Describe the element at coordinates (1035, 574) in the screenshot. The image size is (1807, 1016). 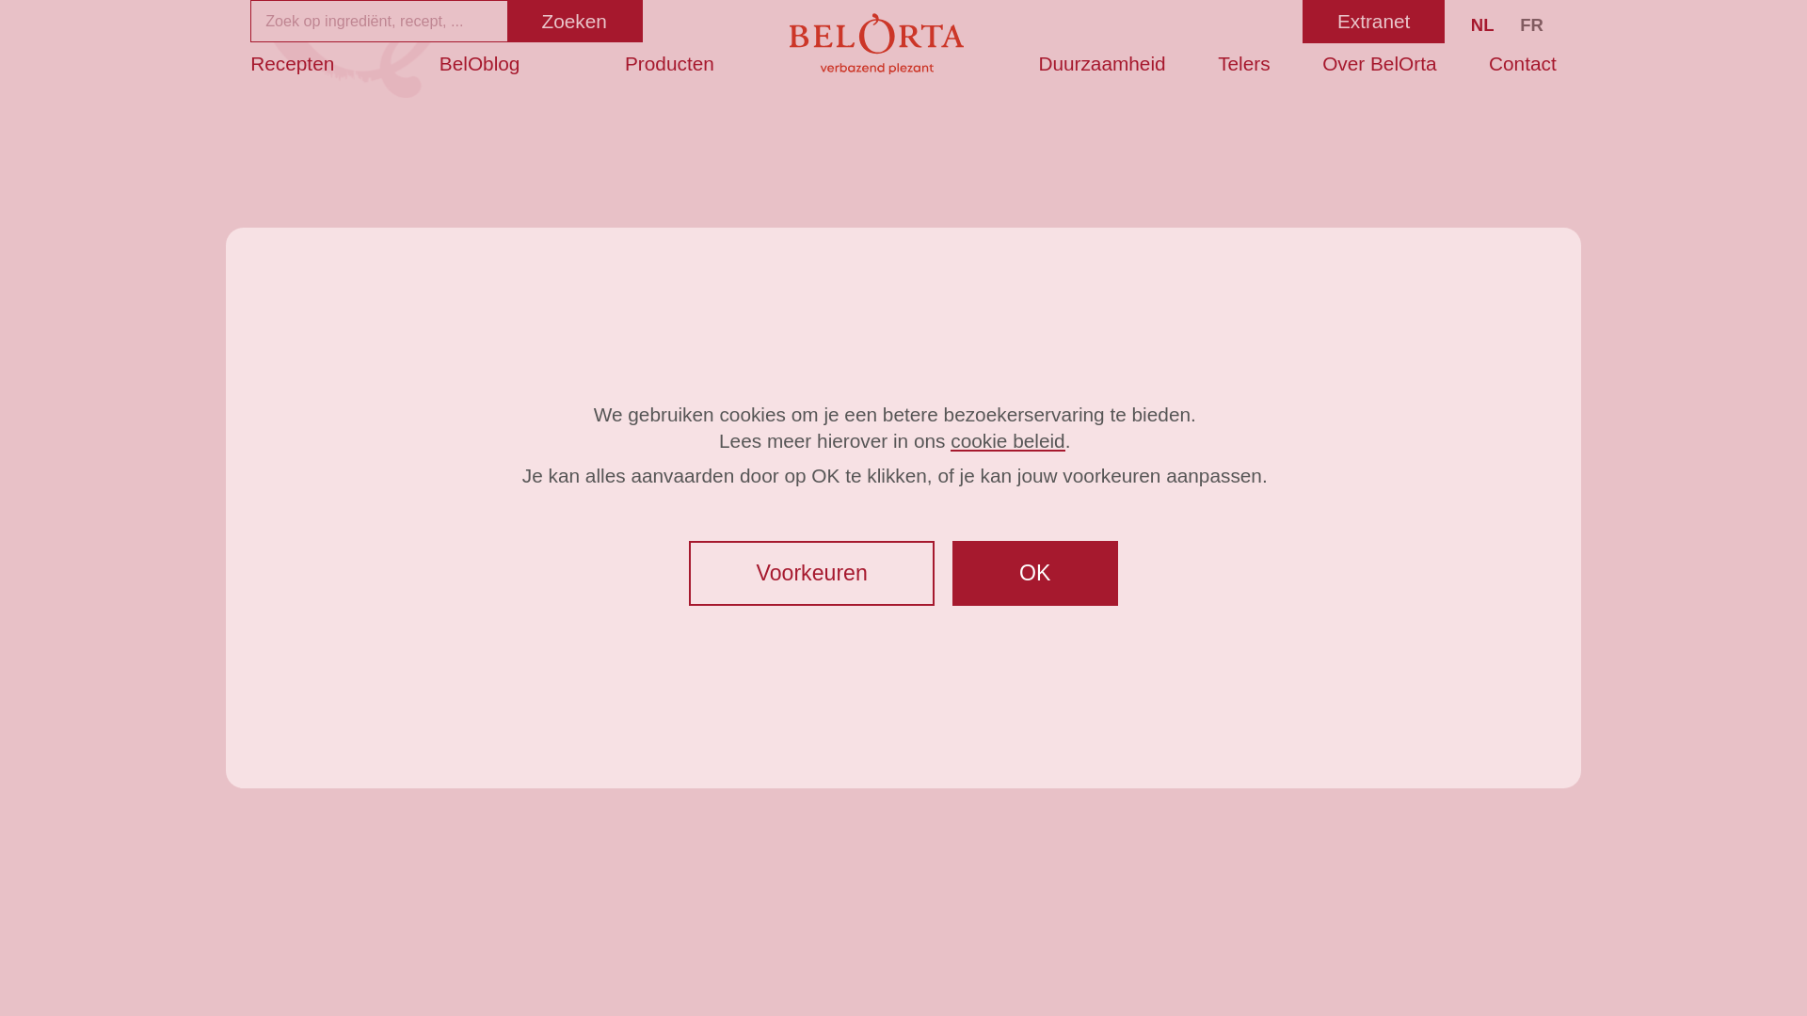
I see `OK` at that location.